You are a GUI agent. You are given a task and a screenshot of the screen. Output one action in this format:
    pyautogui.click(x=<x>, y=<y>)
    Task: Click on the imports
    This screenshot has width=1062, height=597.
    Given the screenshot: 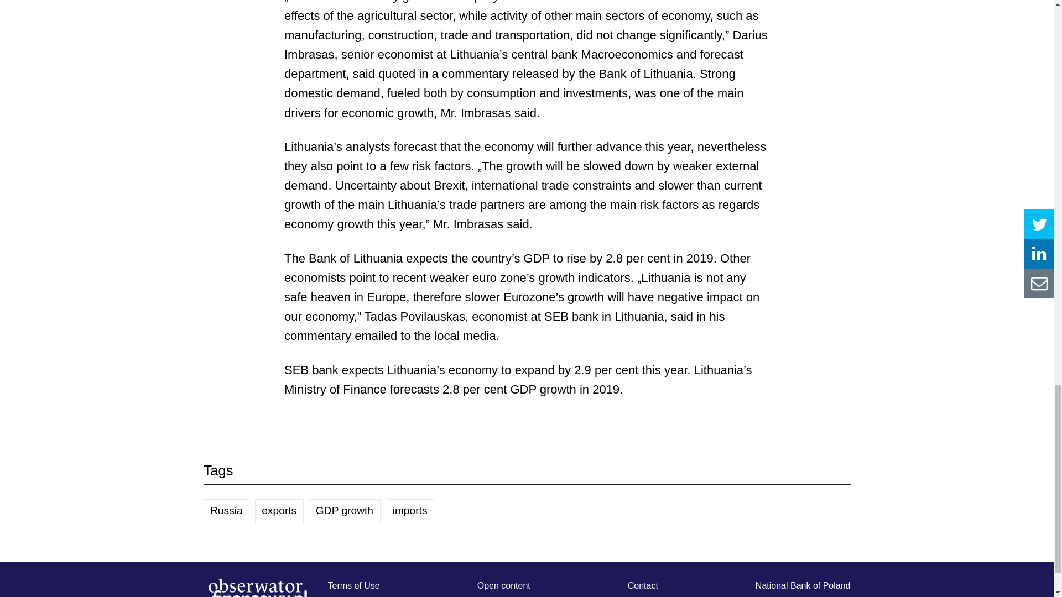 What is the action you would take?
    pyautogui.click(x=409, y=511)
    